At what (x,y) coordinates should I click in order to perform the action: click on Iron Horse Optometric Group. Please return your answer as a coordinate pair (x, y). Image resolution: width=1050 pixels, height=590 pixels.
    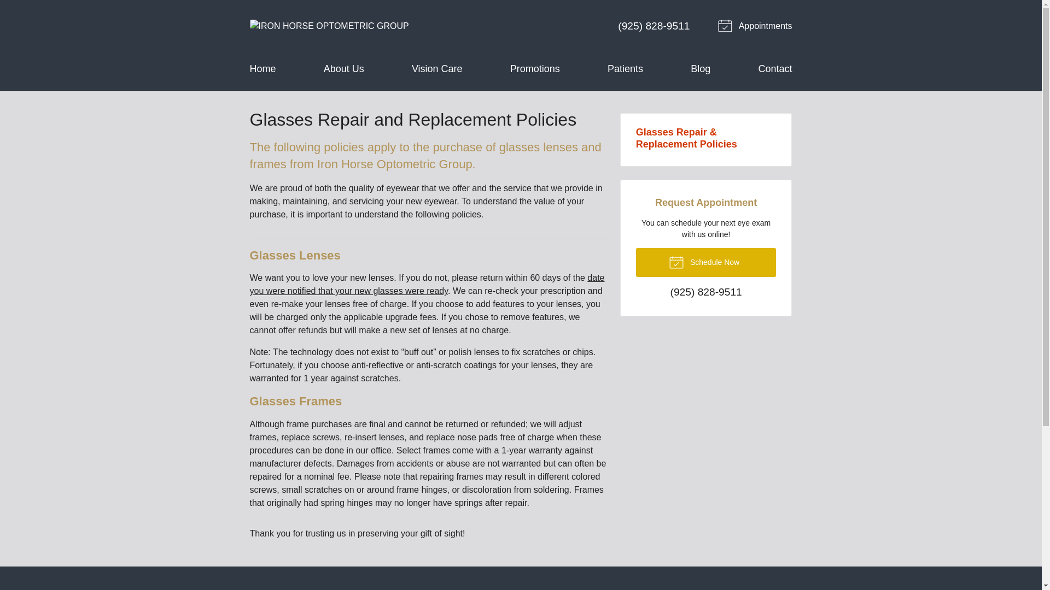
    Looking at the image, I should click on (329, 26).